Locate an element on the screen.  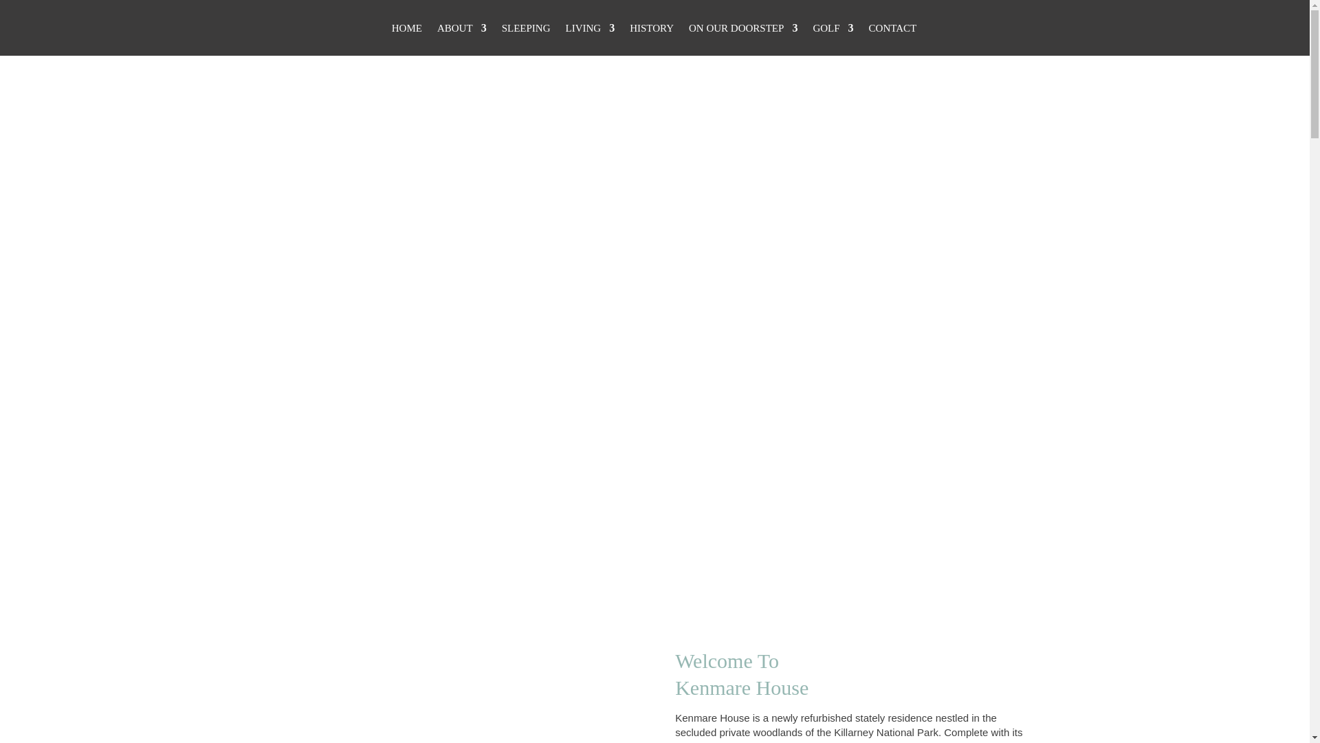
ABOUT is located at coordinates (462, 39).